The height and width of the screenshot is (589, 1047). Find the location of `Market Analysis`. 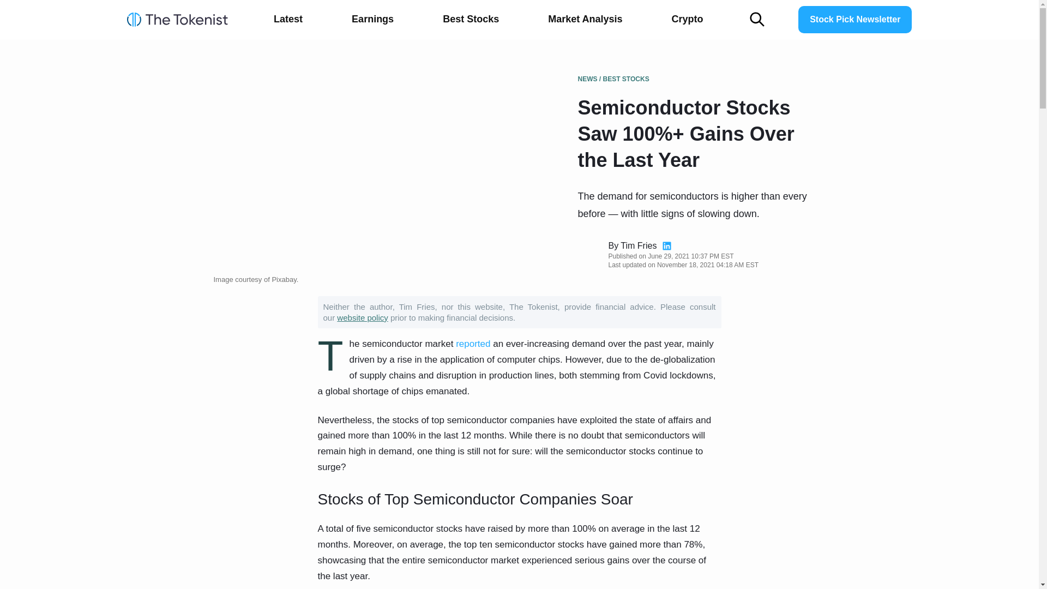

Market Analysis is located at coordinates (585, 20).